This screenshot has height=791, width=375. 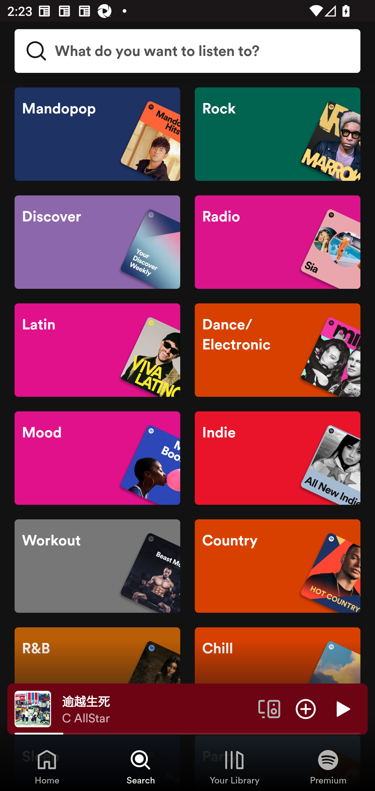 I want to click on Mandopop, so click(x=97, y=134).